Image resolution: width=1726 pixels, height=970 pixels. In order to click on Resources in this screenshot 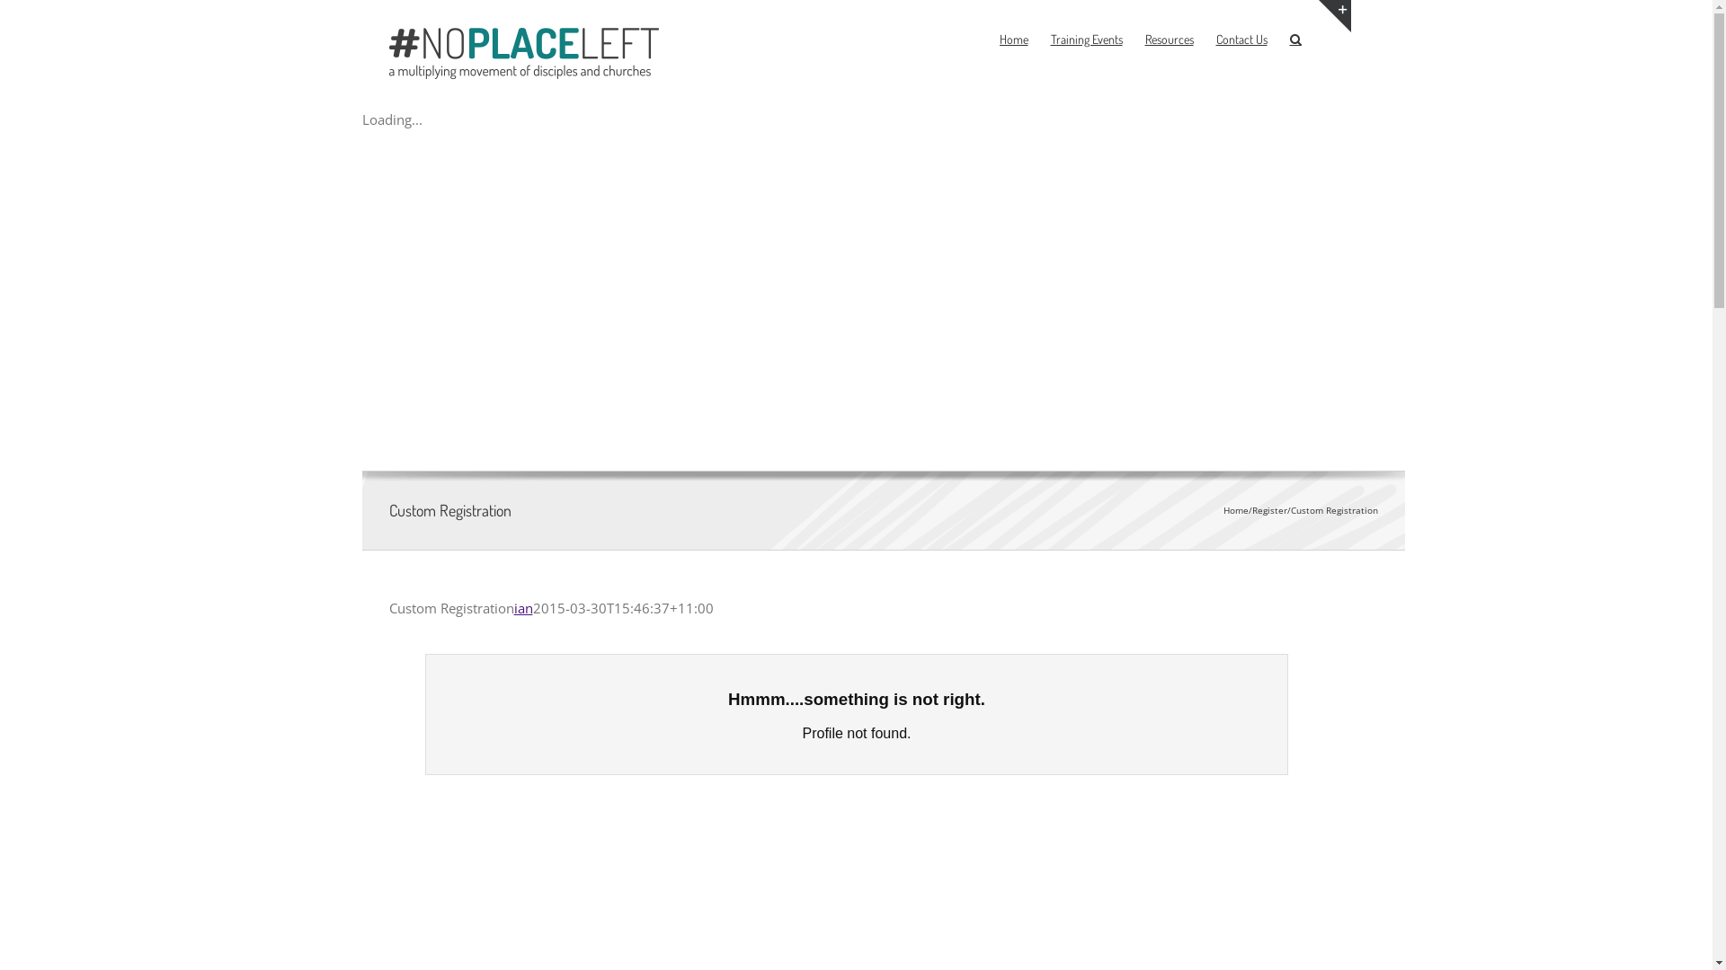, I will do `click(1170, 39)`.